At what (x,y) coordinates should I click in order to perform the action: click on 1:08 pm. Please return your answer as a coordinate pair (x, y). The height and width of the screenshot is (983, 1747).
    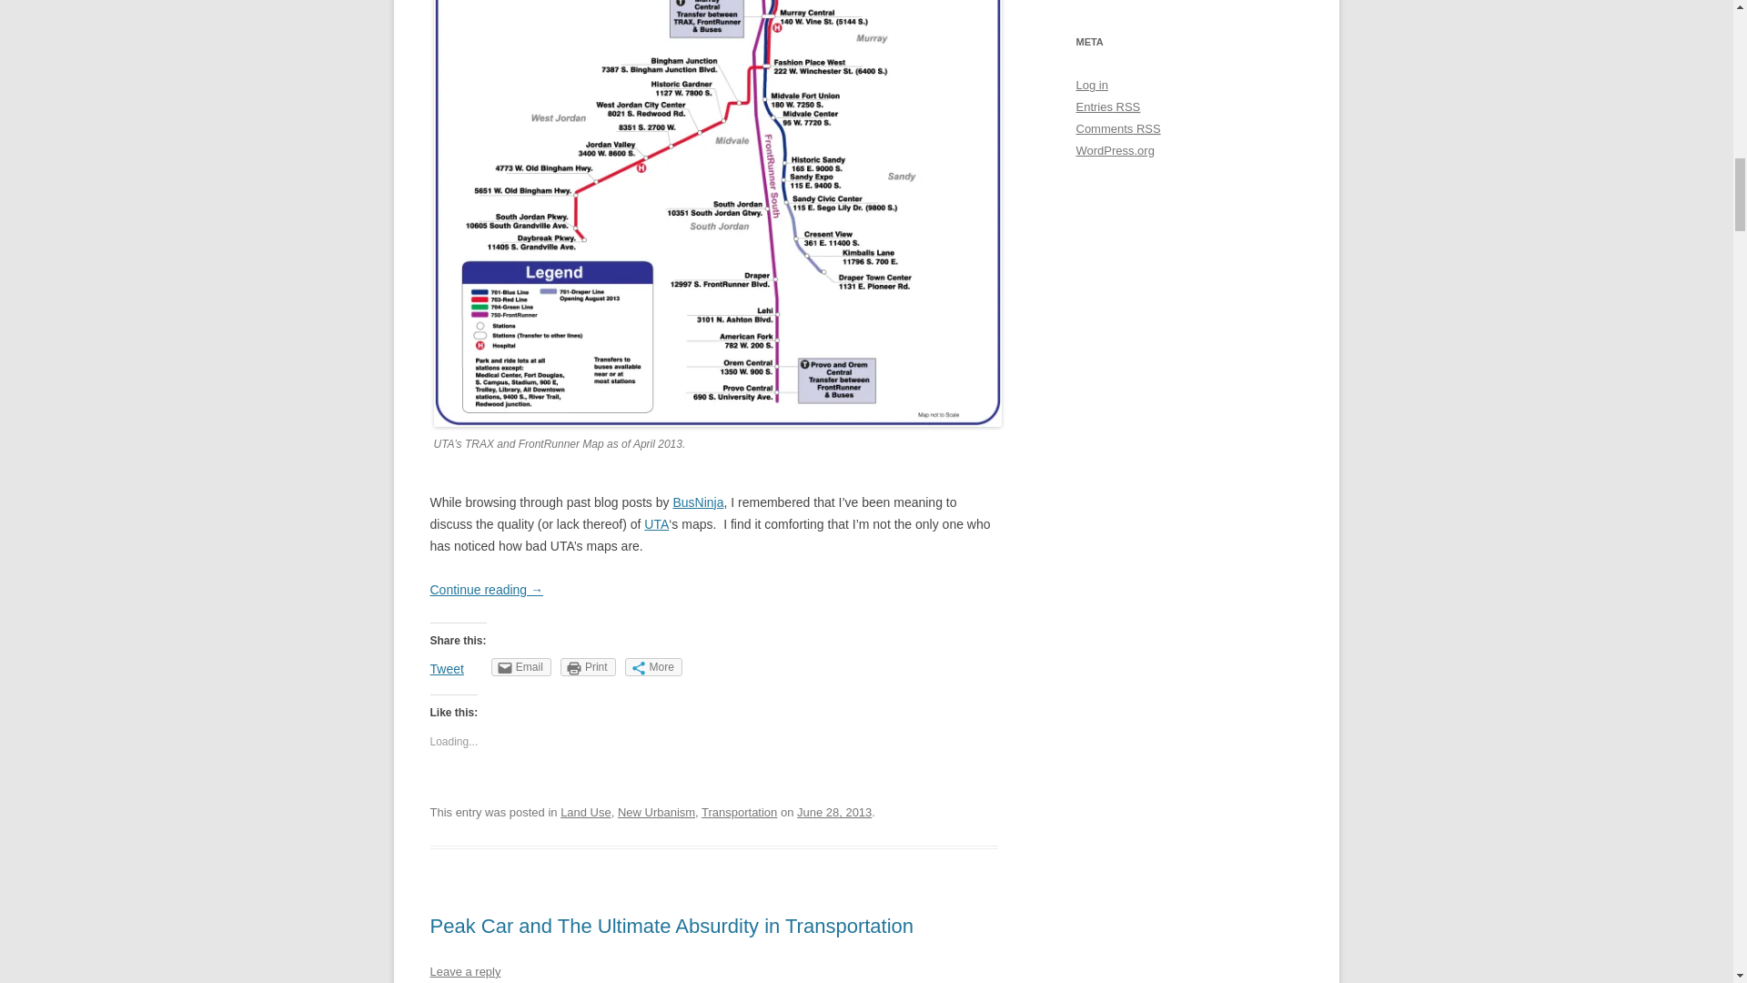
    Looking at the image, I should click on (833, 812).